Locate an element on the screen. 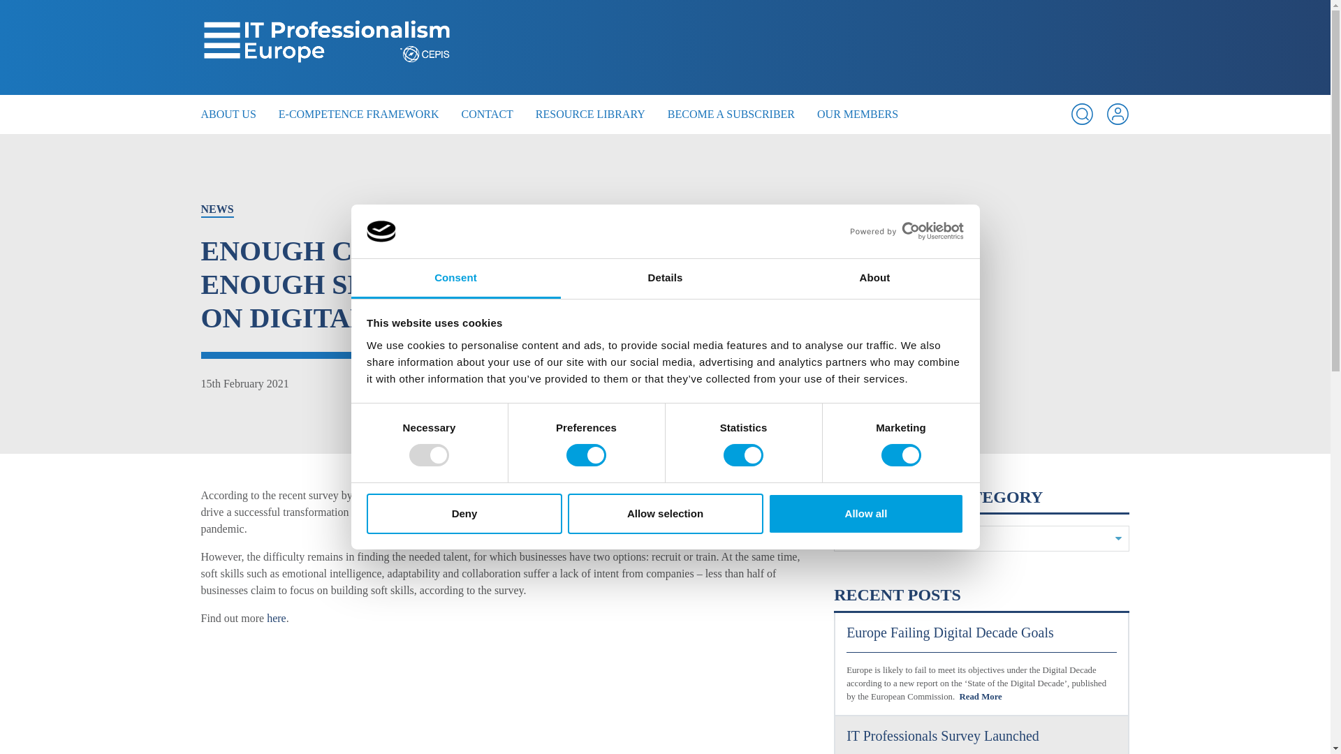 The width and height of the screenshot is (1341, 754). Details is located at coordinates (665, 279).